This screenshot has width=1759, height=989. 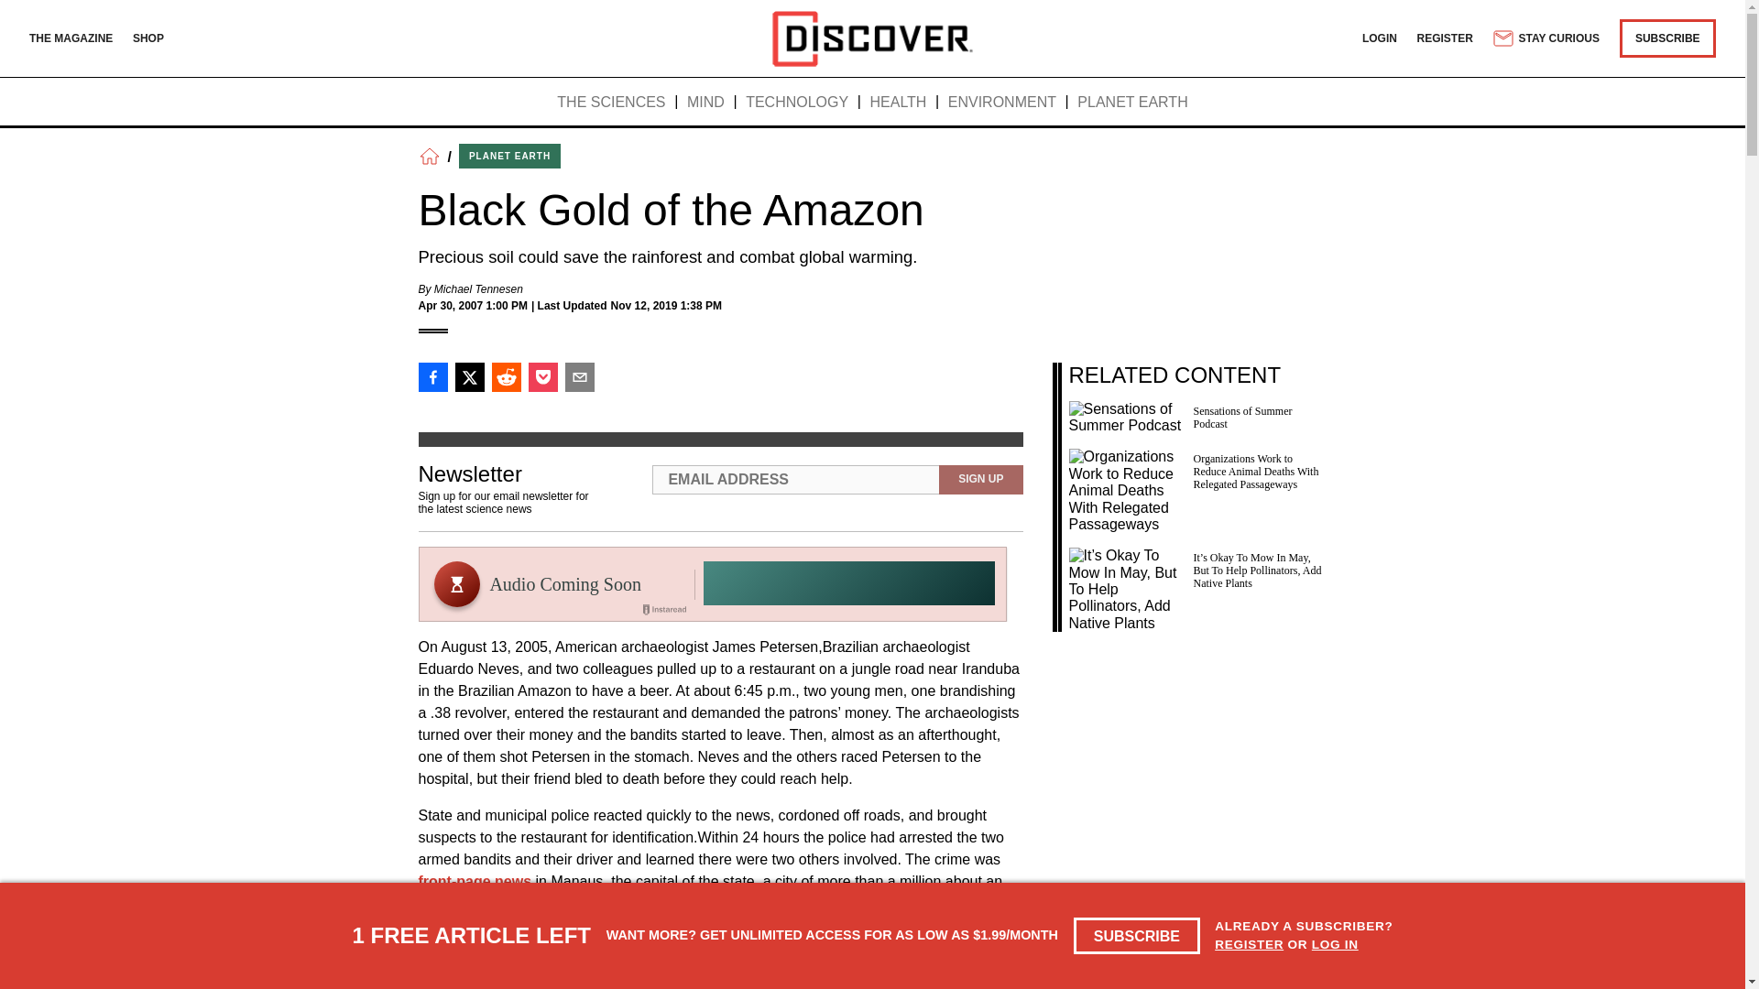 What do you see at coordinates (1667, 38) in the screenshot?
I see `SUBSCRIBE` at bounding box center [1667, 38].